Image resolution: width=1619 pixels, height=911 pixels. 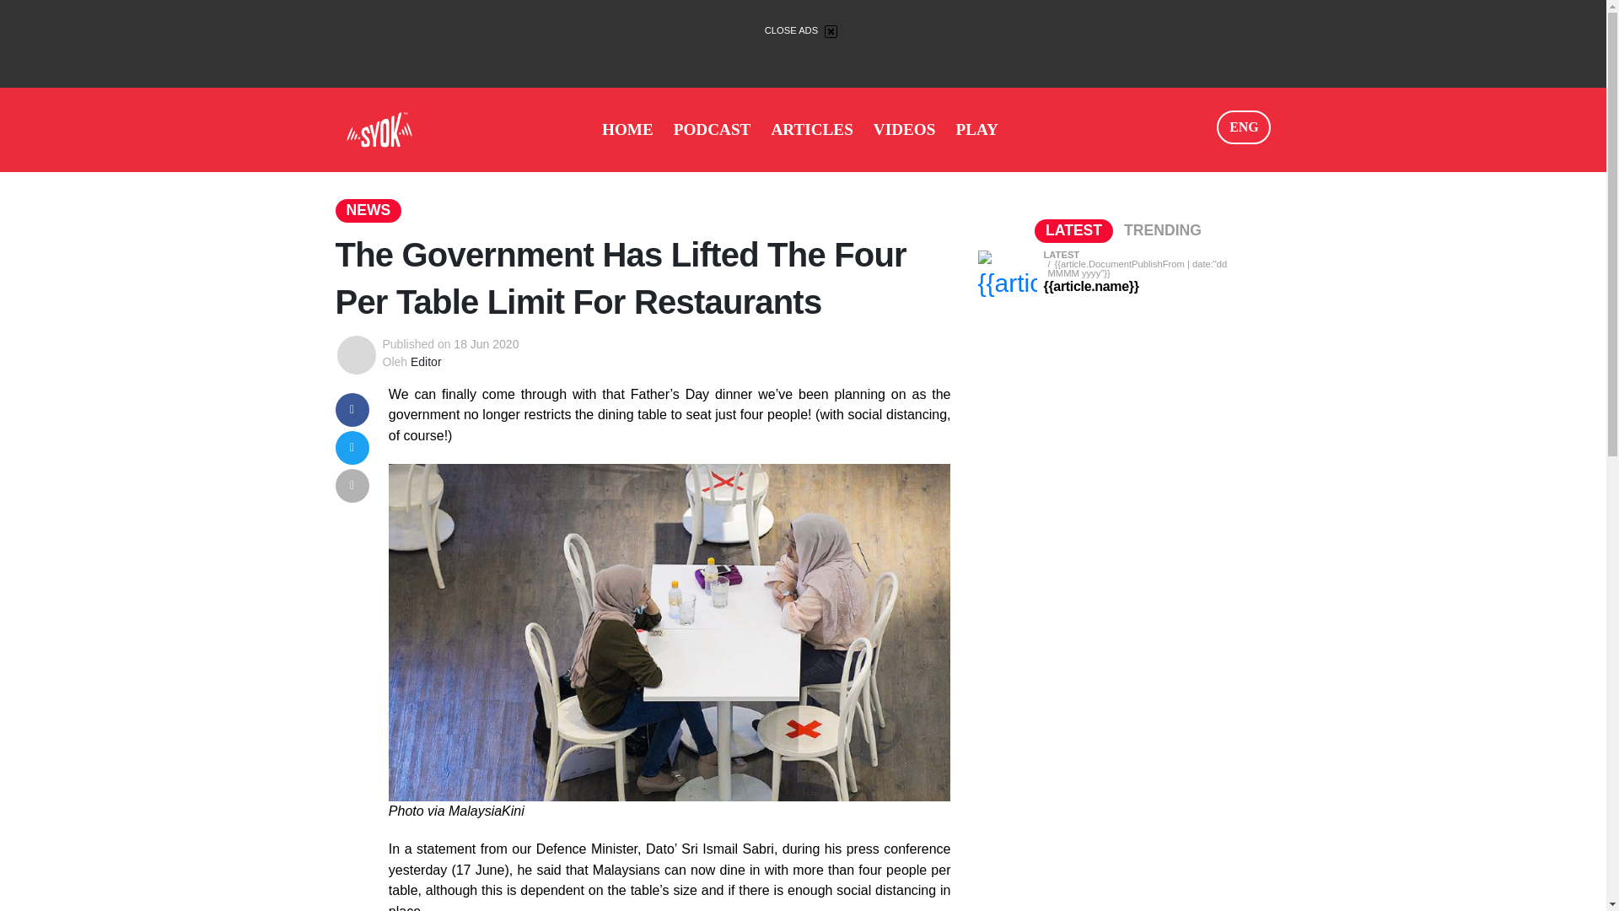 I want to click on Tweet, so click(x=352, y=445).